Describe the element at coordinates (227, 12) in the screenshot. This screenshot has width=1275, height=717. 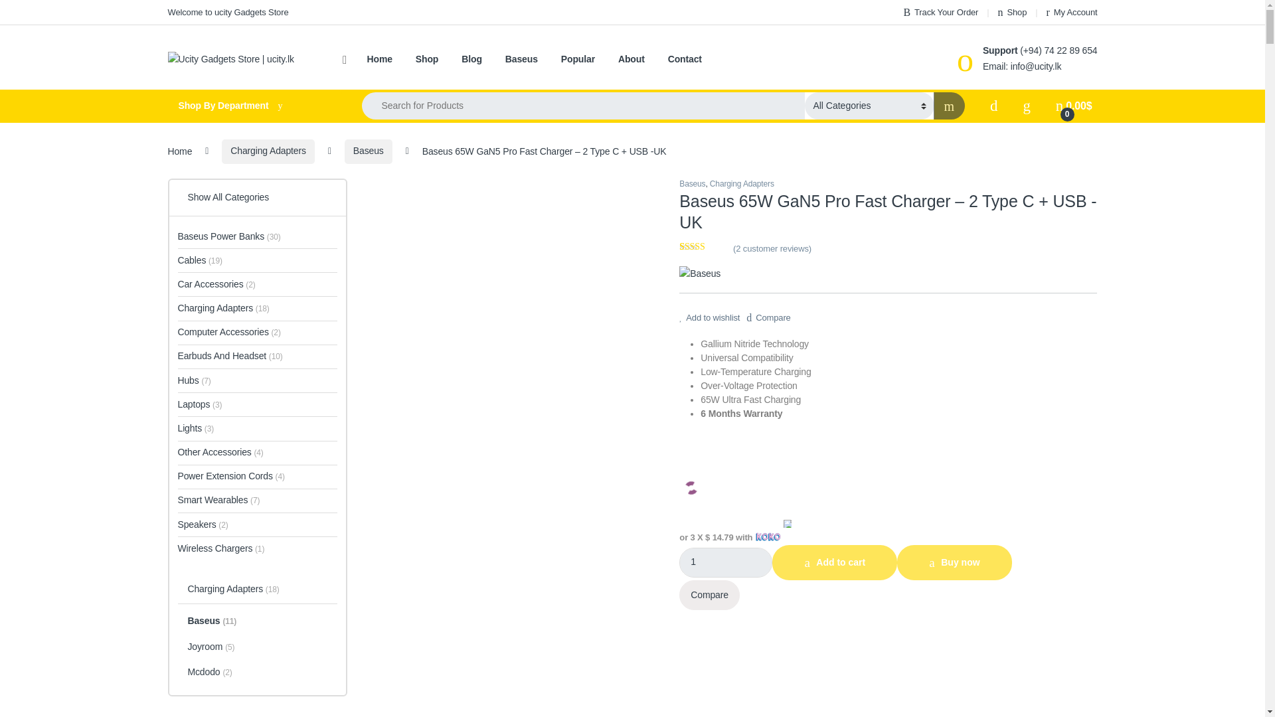
I see `Welcome to ucity Gadgets Store` at that location.